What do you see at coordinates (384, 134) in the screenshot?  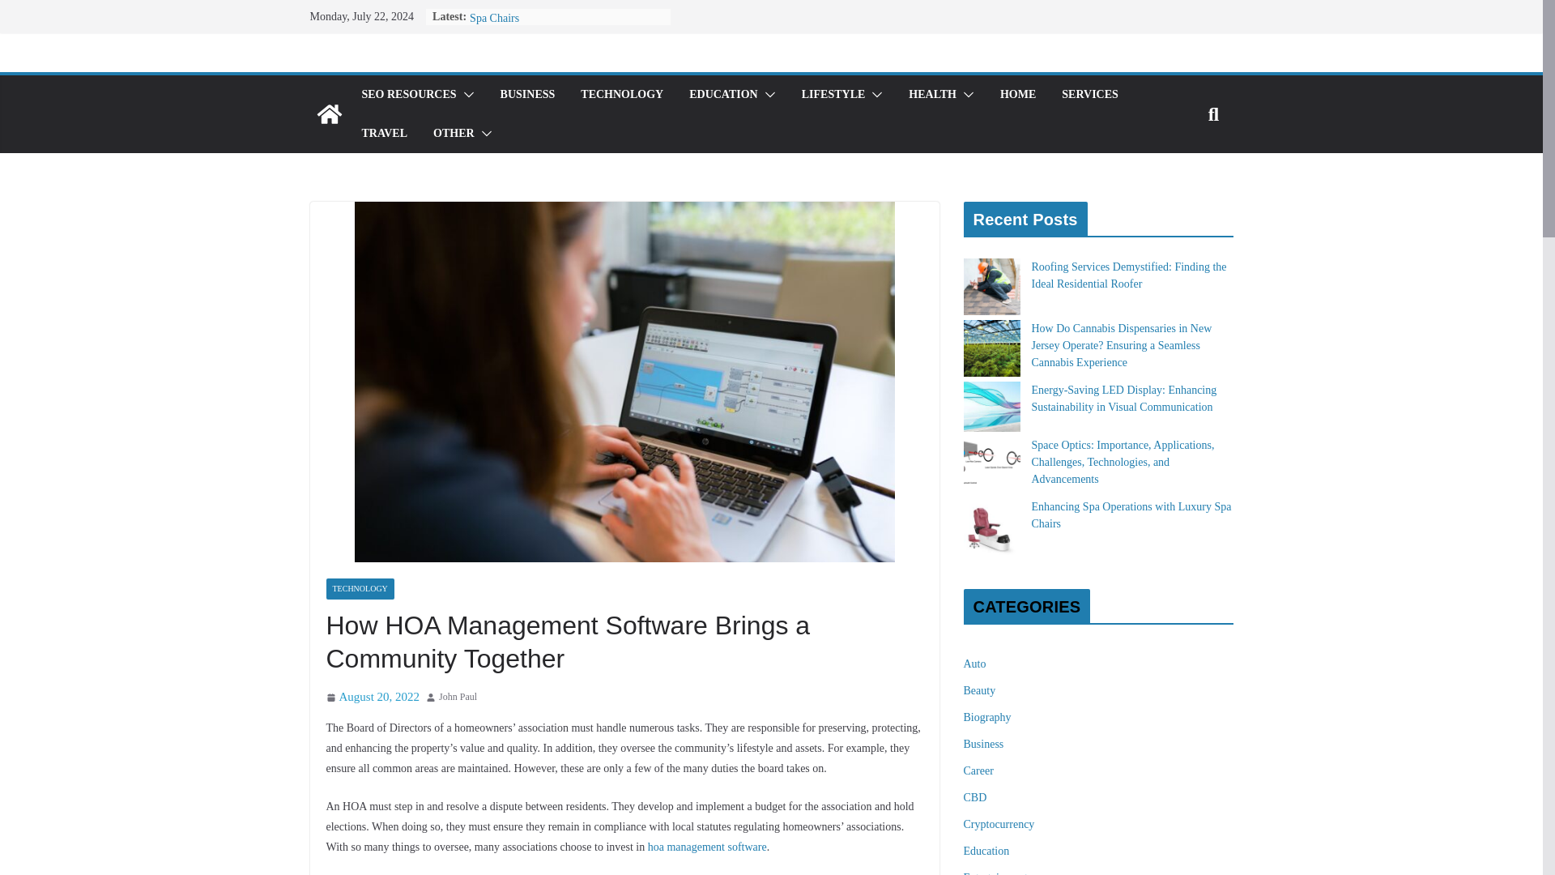 I see `TRAVEL` at bounding box center [384, 134].